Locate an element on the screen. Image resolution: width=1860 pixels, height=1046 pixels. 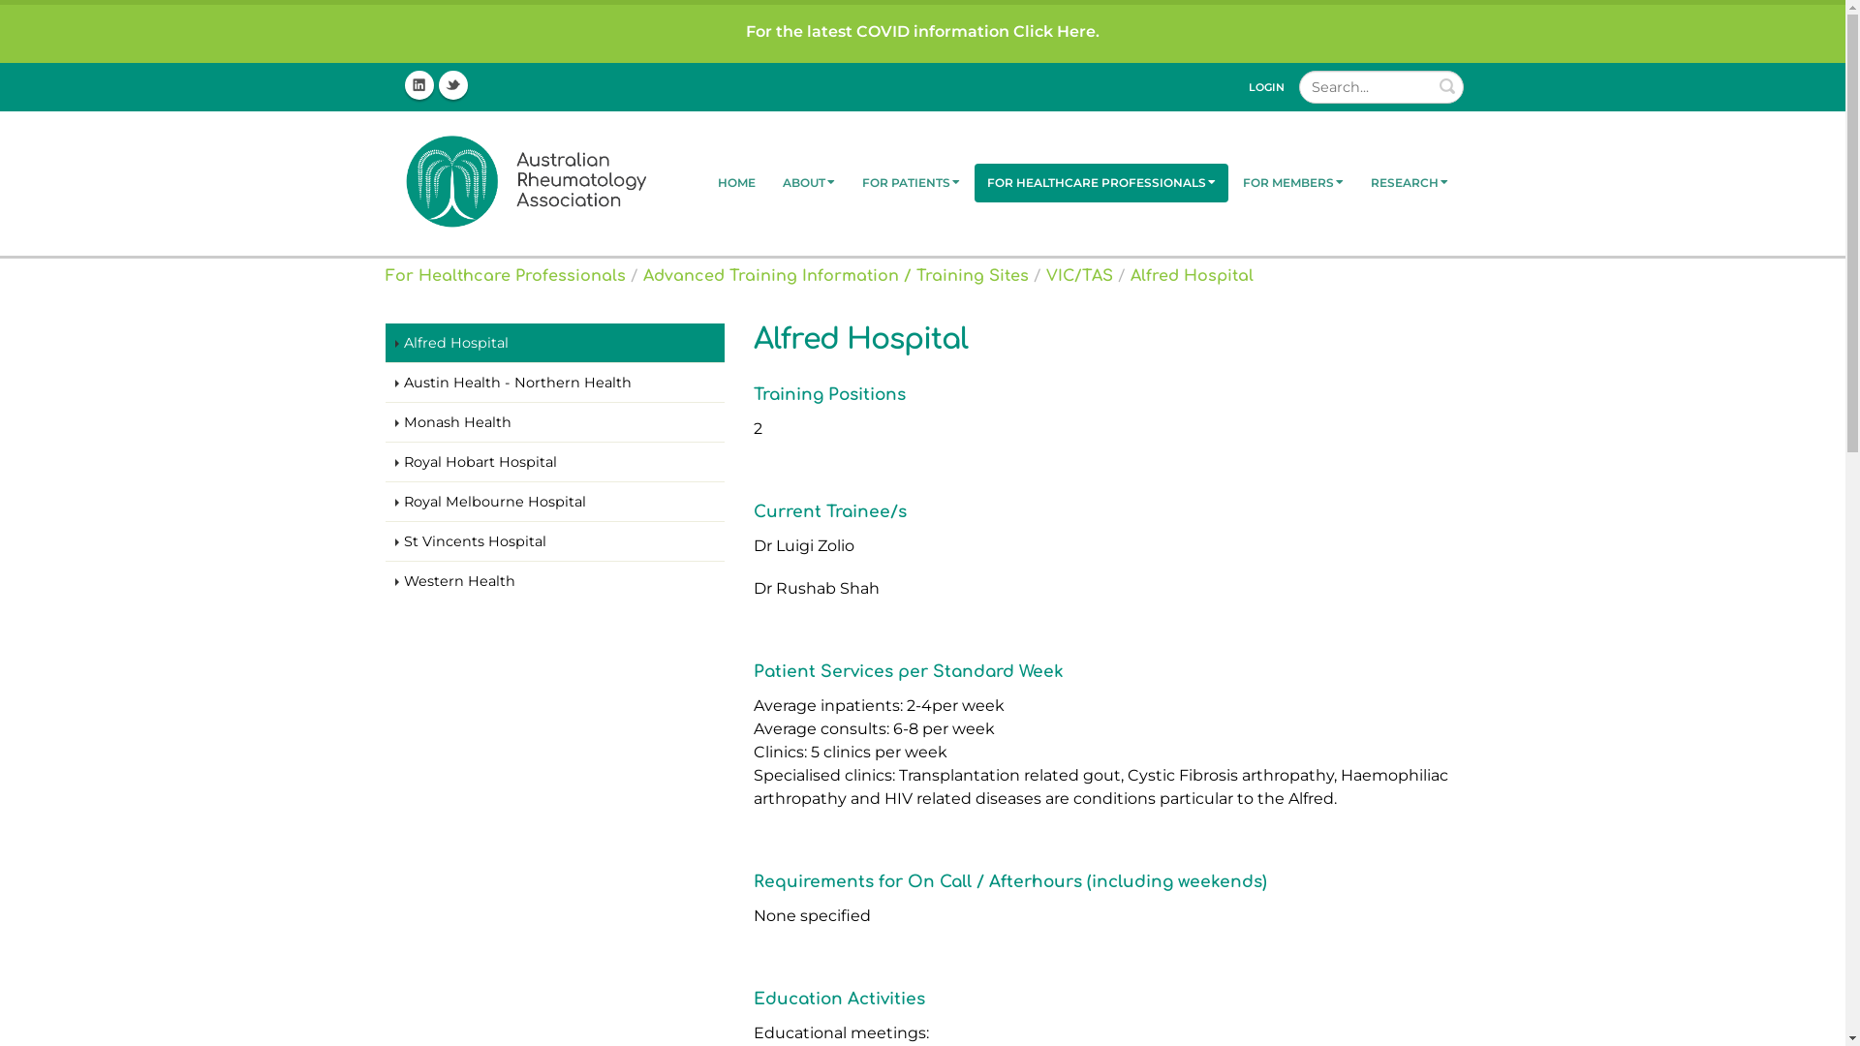
Royal Melbourne Hospital is located at coordinates (555, 502).